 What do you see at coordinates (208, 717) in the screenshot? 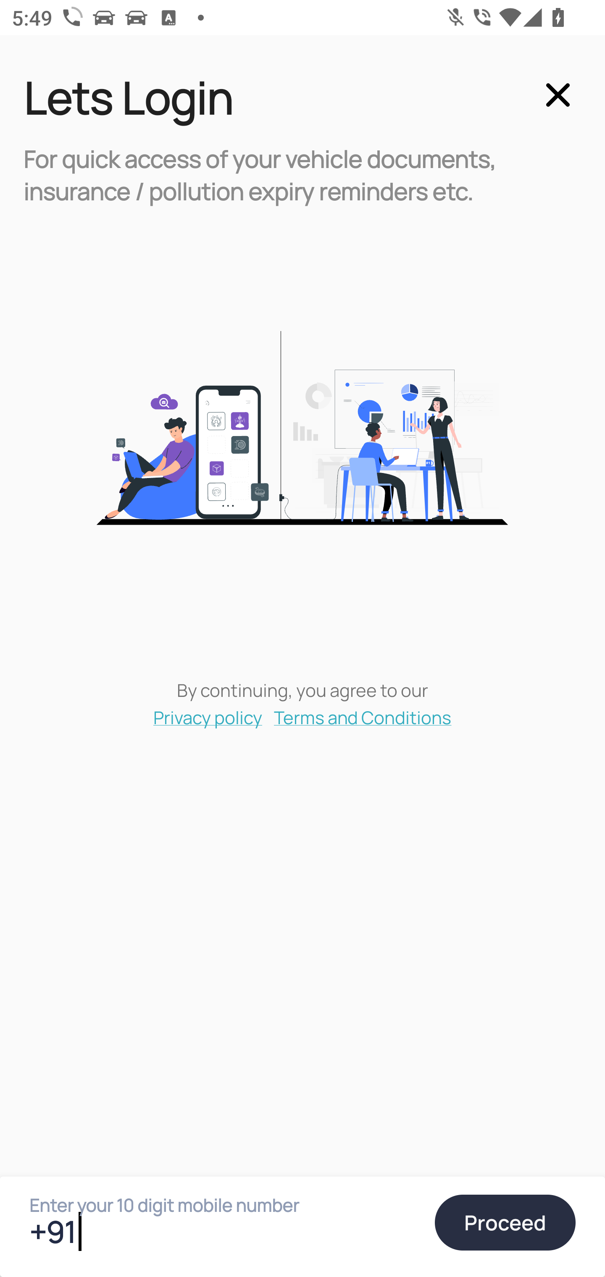
I see `Privacy policy` at bounding box center [208, 717].